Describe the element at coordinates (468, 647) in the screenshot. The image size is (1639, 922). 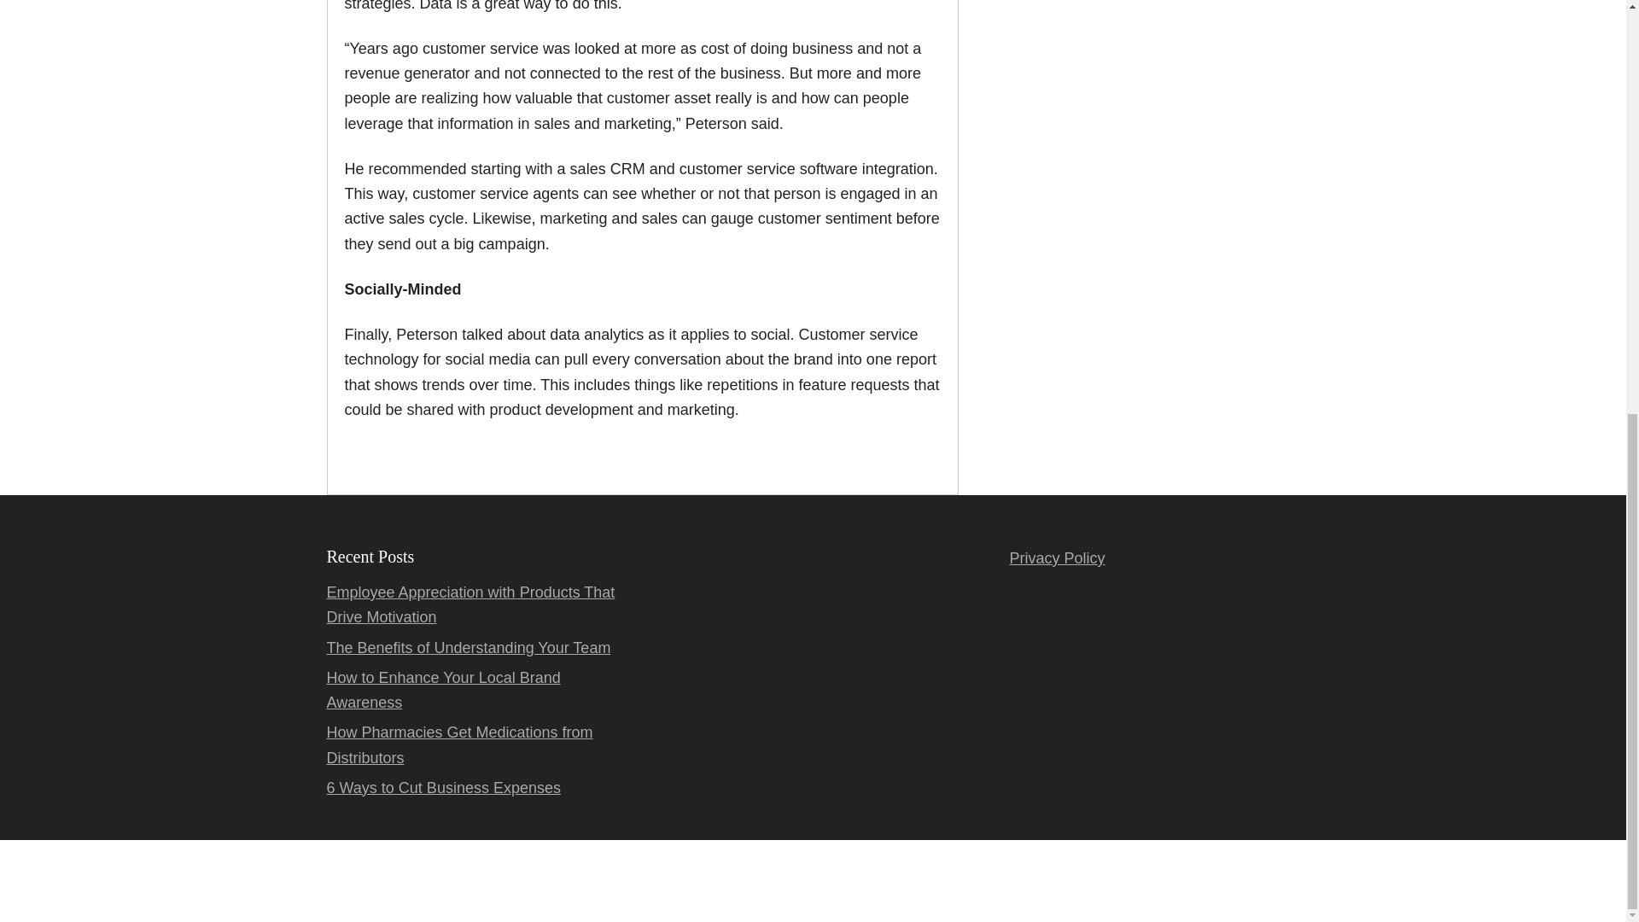
I see `The Benefits of Understanding Your Team` at that location.